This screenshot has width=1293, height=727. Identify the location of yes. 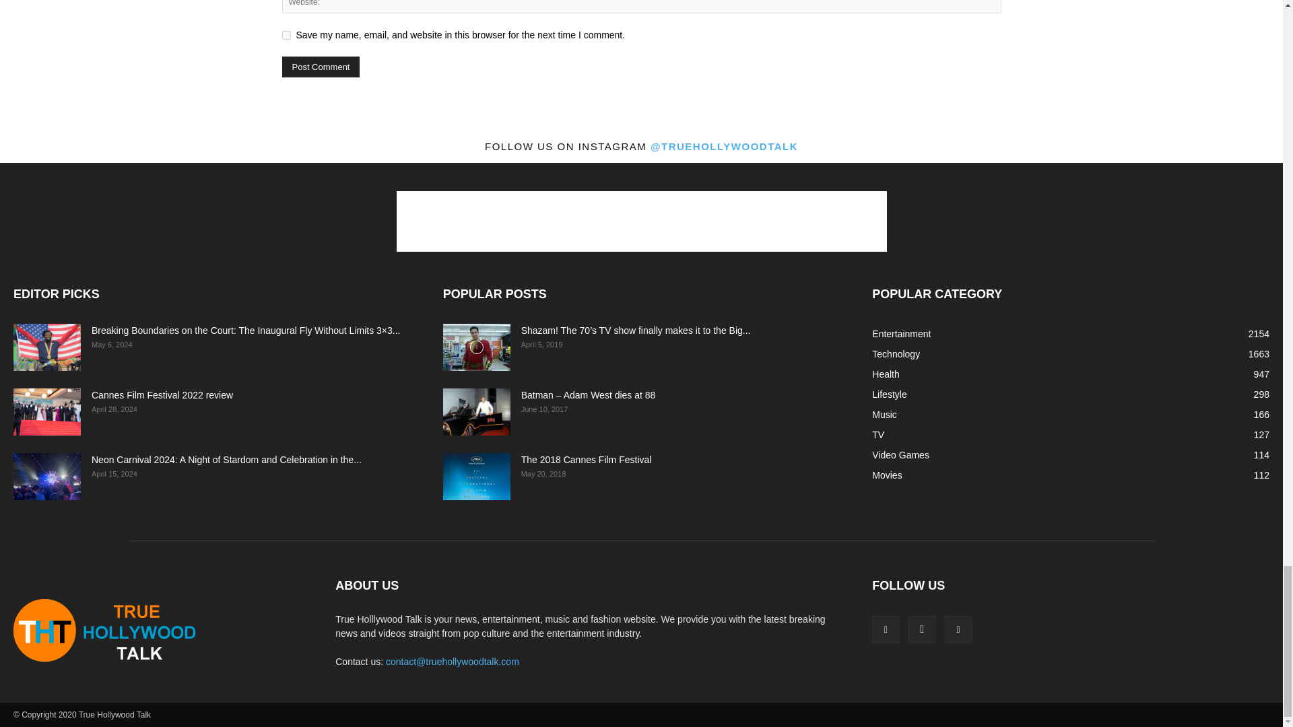
(286, 35).